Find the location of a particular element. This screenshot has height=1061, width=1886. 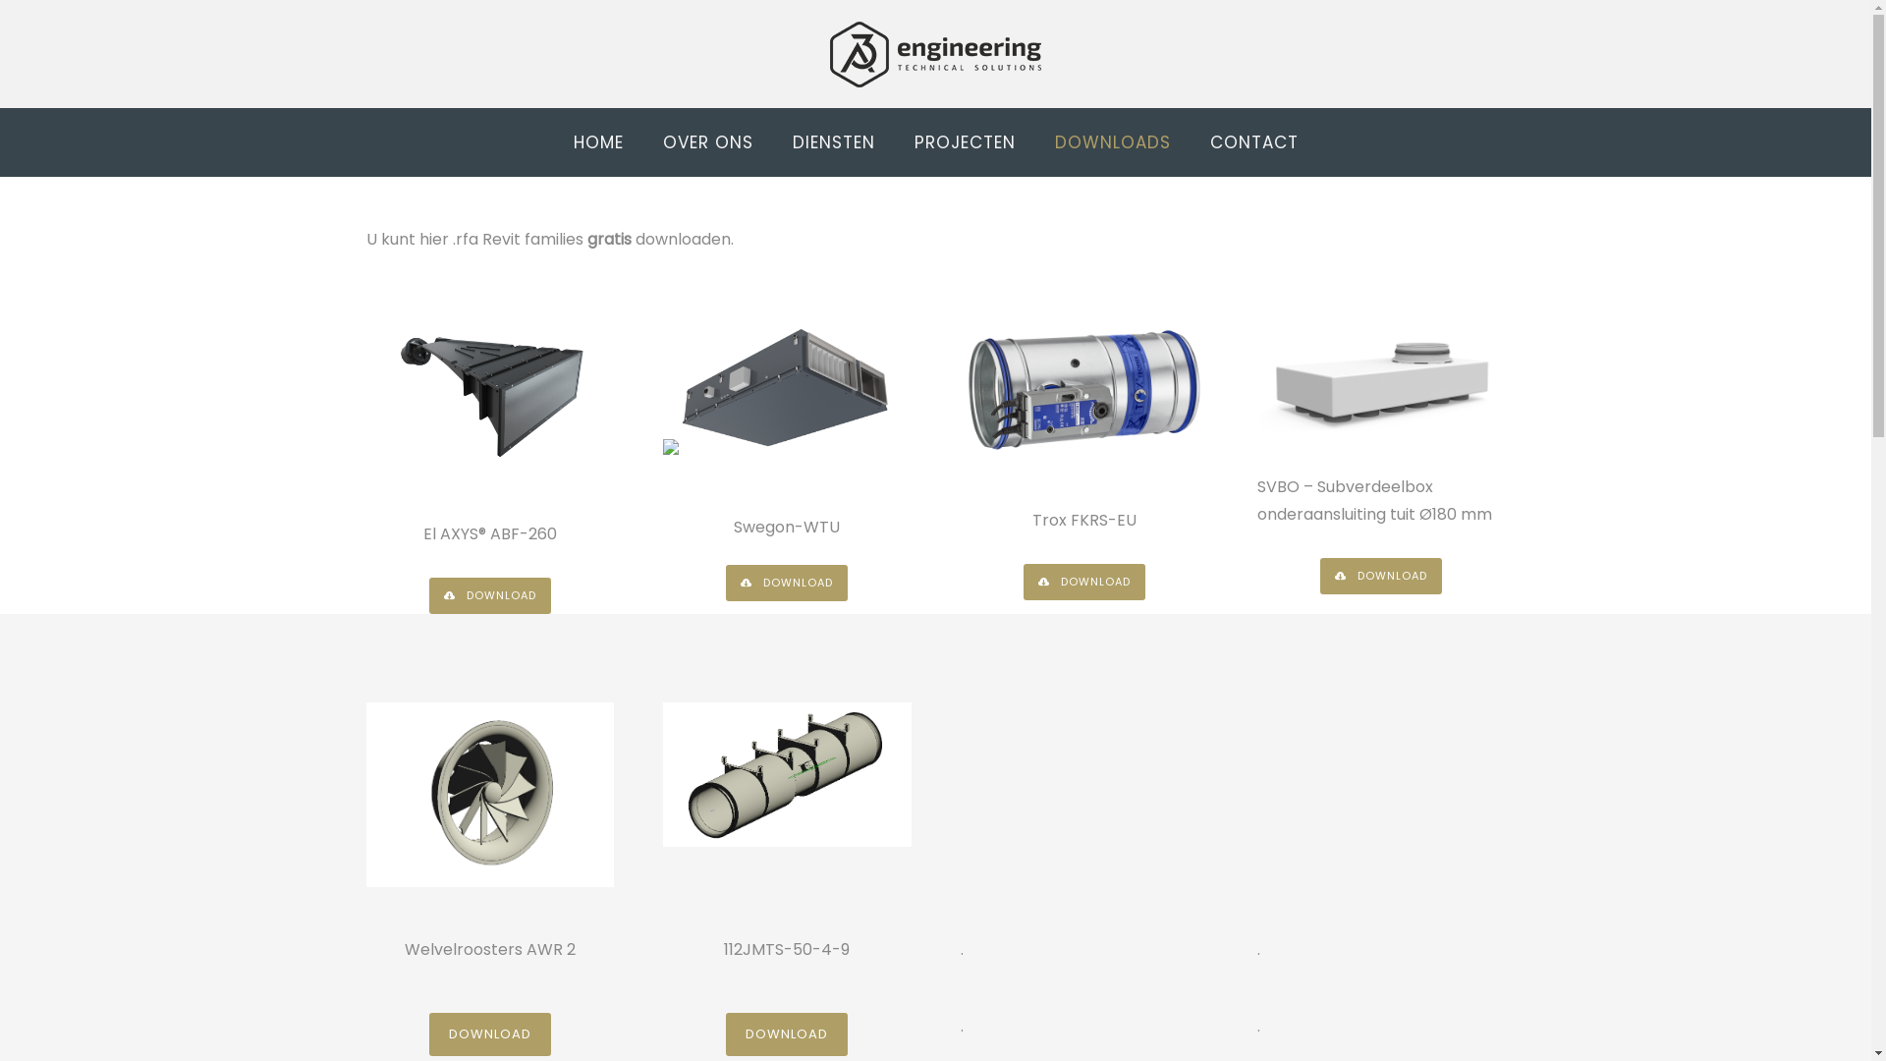

112JMTS-50-4-9 is located at coordinates (788, 774).